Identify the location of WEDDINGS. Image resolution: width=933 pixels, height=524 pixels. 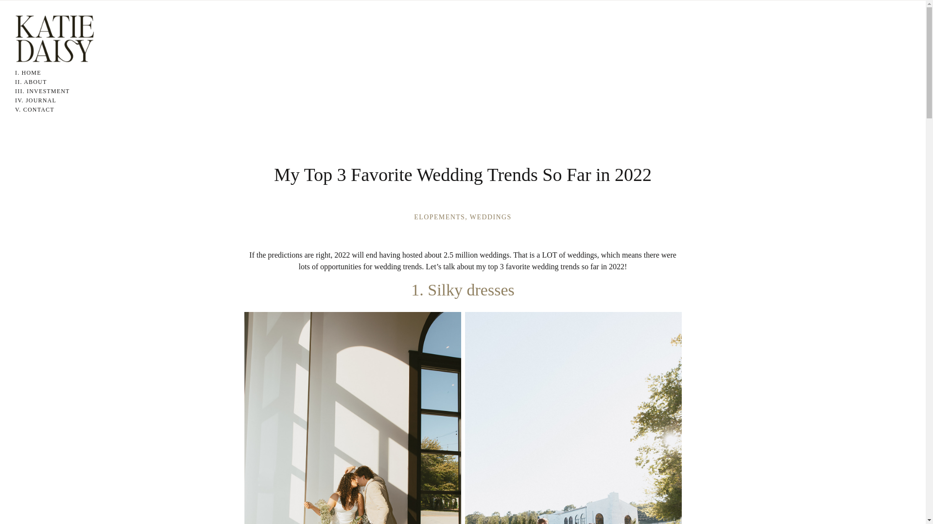
(491, 216).